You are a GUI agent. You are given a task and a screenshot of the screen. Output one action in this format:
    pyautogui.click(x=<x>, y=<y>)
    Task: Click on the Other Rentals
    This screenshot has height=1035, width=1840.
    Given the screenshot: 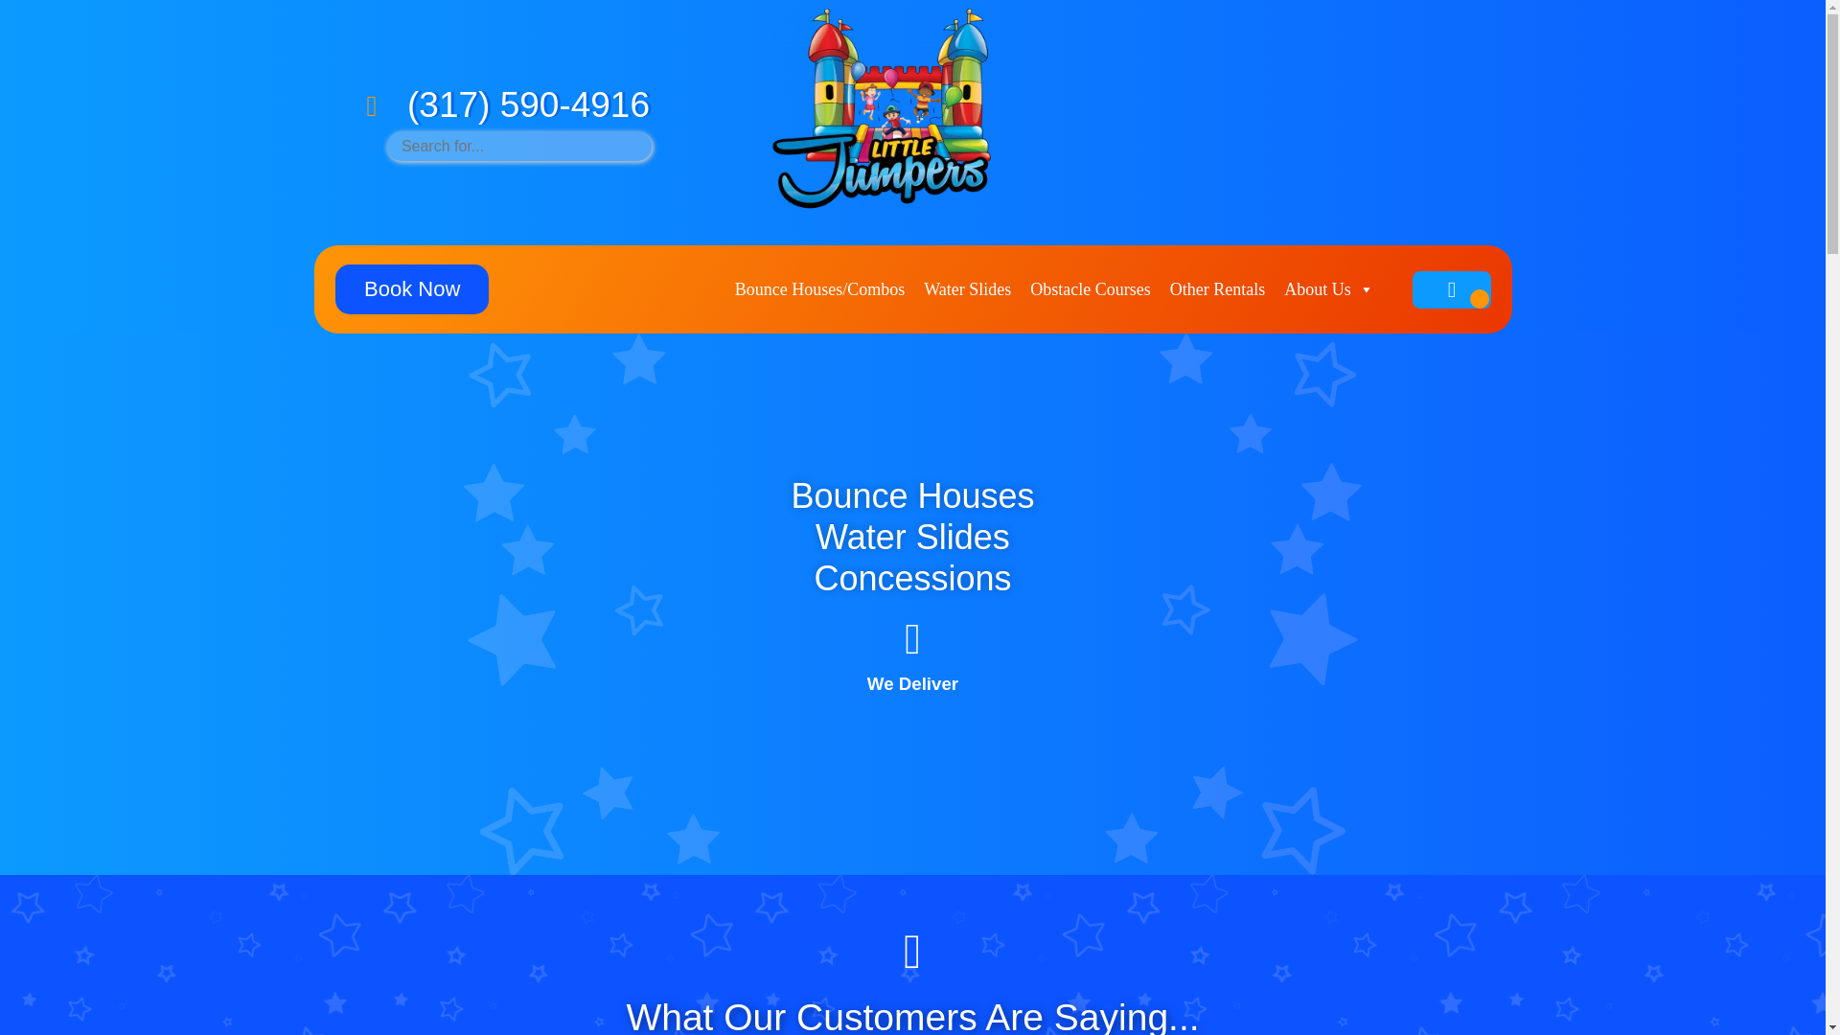 What is the action you would take?
    pyautogui.click(x=1217, y=288)
    